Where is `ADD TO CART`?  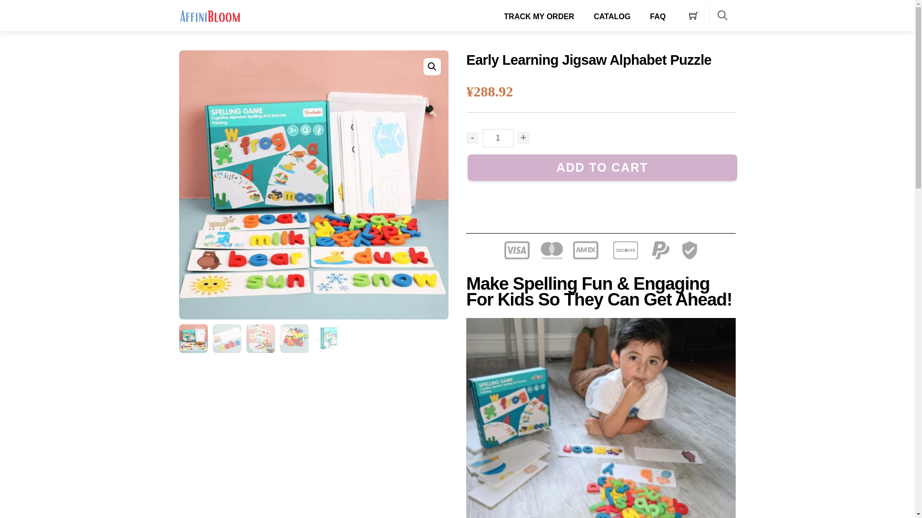
ADD TO CART is located at coordinates (602, 167).